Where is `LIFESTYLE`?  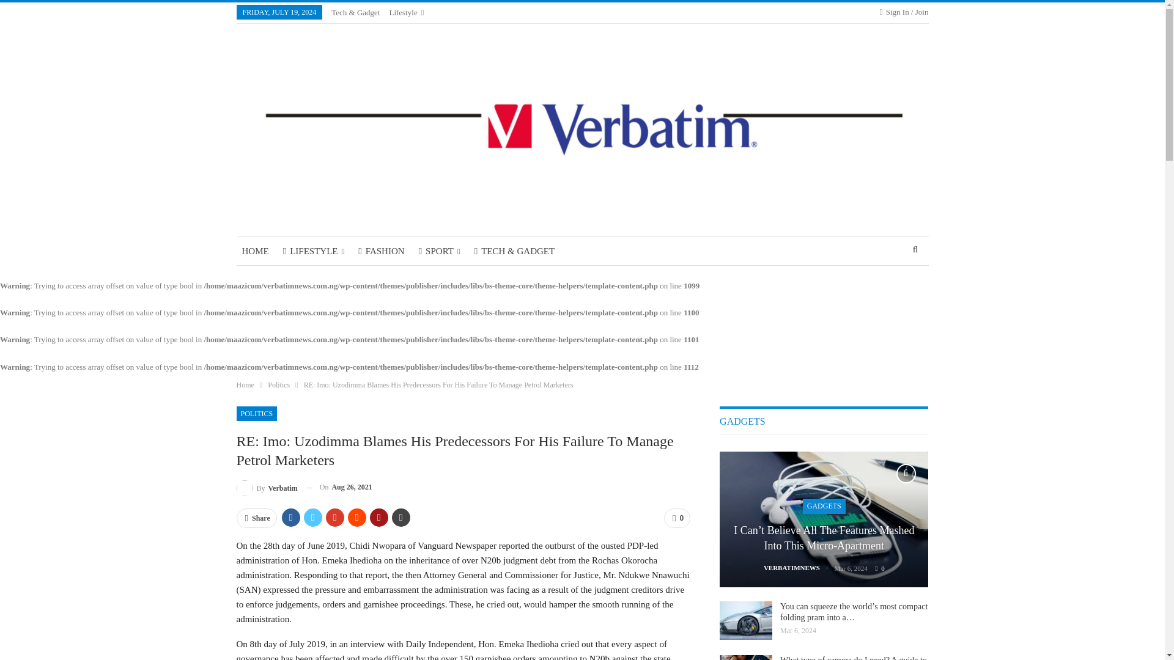
LIFESTYLE is located at coordinates (313, 251).